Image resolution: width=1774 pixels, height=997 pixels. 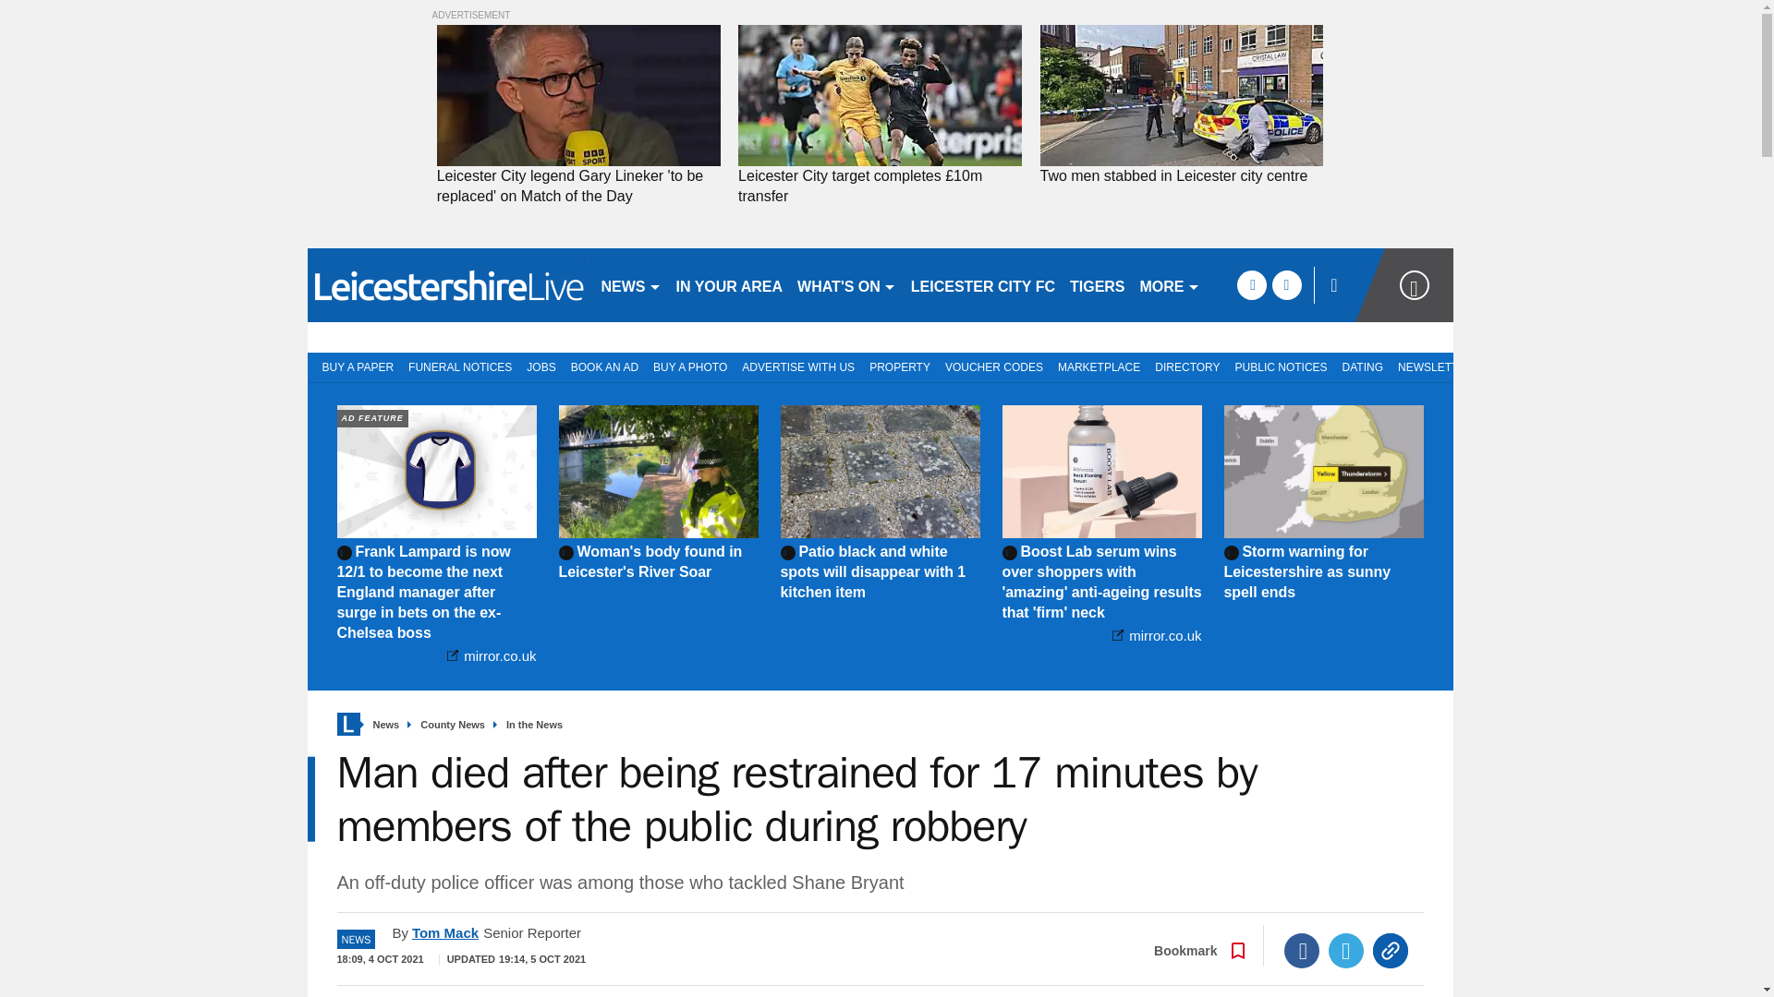 I want to click on Twitter, so click(x=1346, y=950).